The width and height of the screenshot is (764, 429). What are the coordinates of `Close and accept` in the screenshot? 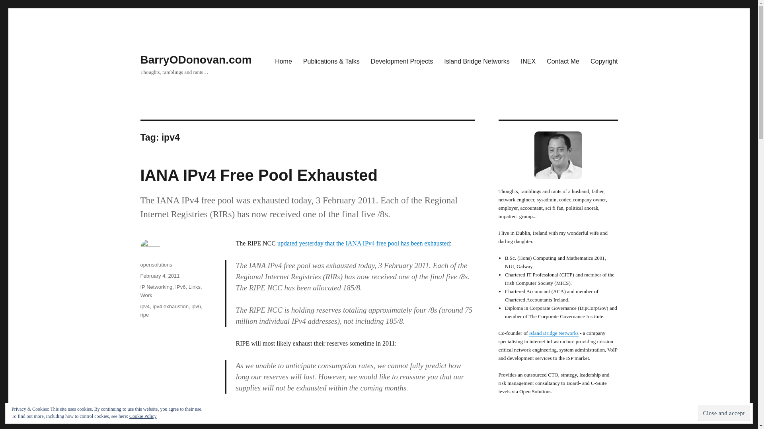 It's located at (724, 413).